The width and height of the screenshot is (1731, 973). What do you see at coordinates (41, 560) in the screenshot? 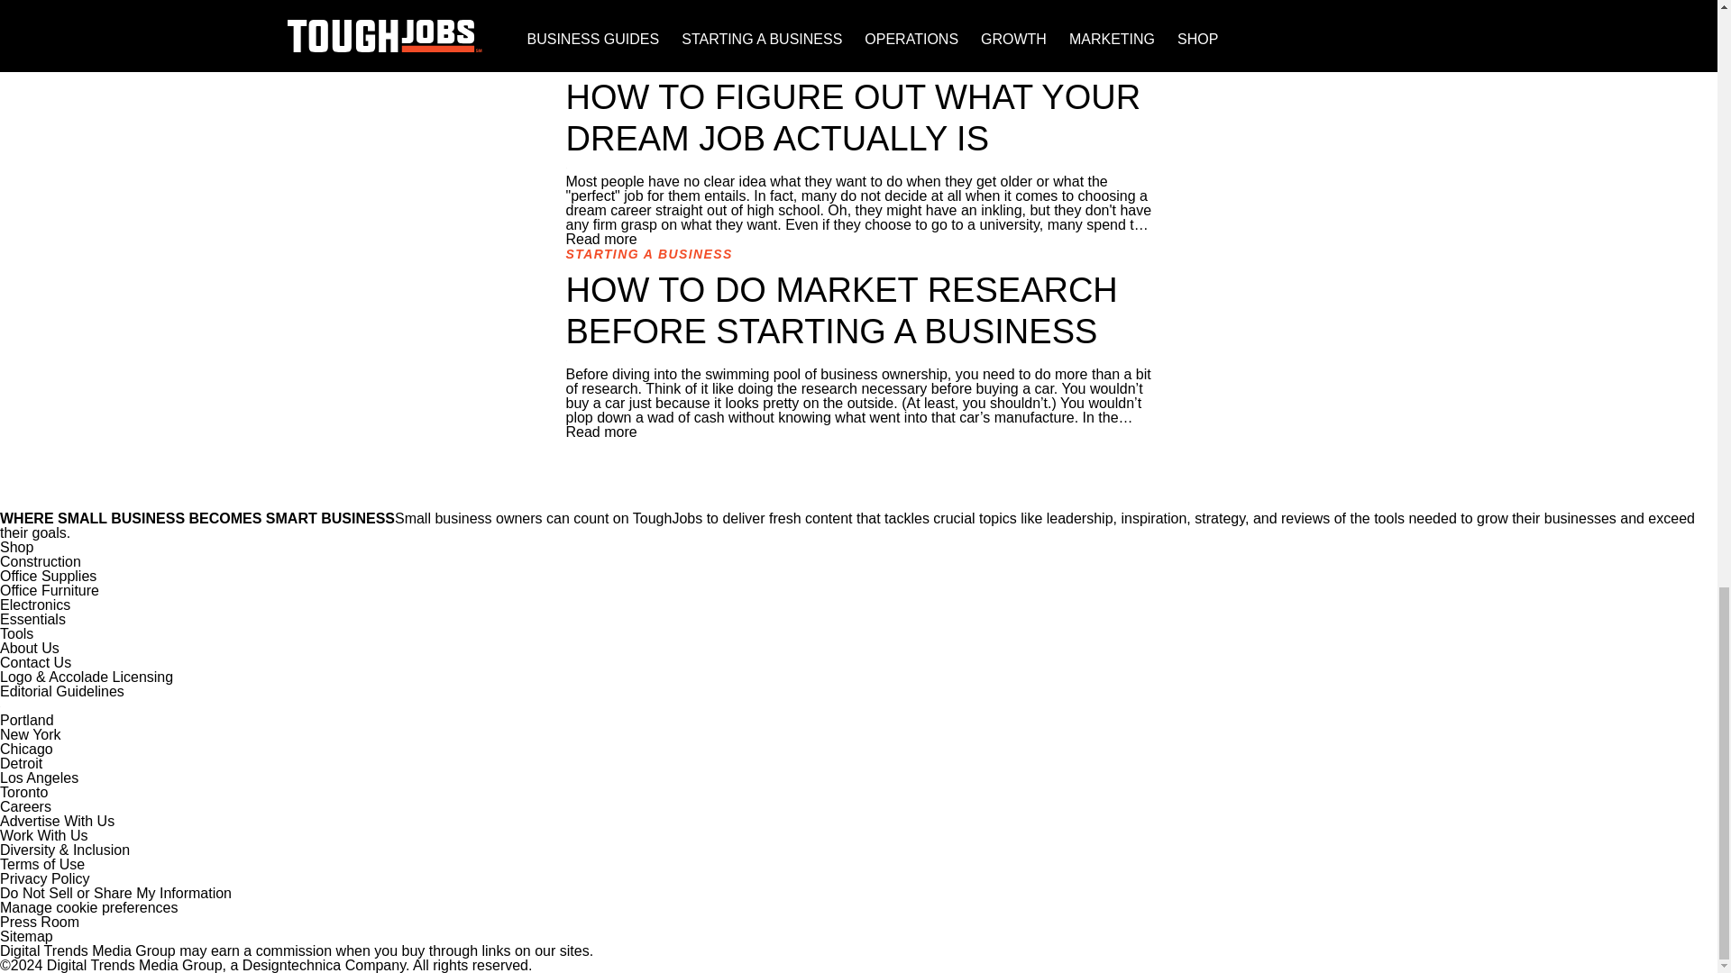
I see `Construction` at bounding box center [41, 560].